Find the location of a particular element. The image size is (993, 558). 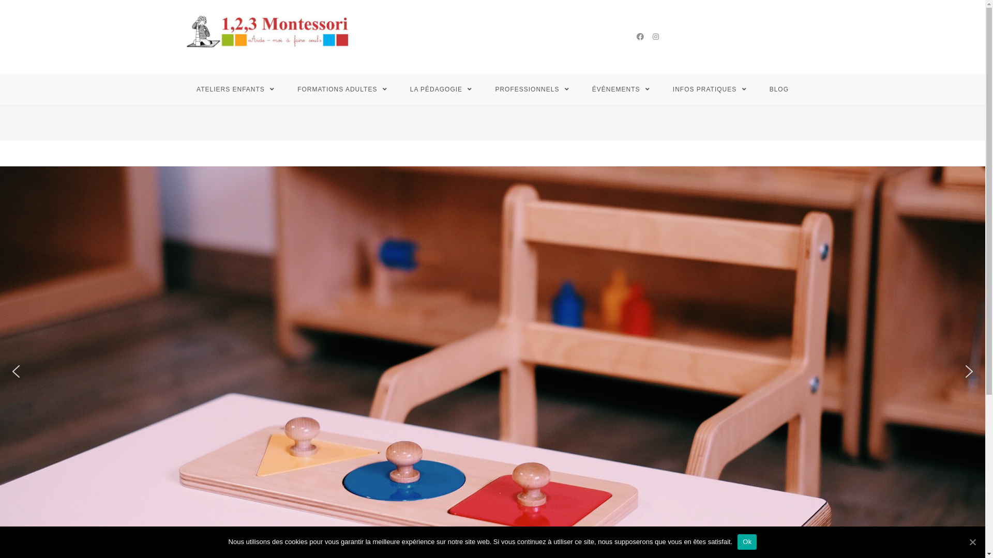

FORMATIONS ADULTES is located at coordinates (342, 89).